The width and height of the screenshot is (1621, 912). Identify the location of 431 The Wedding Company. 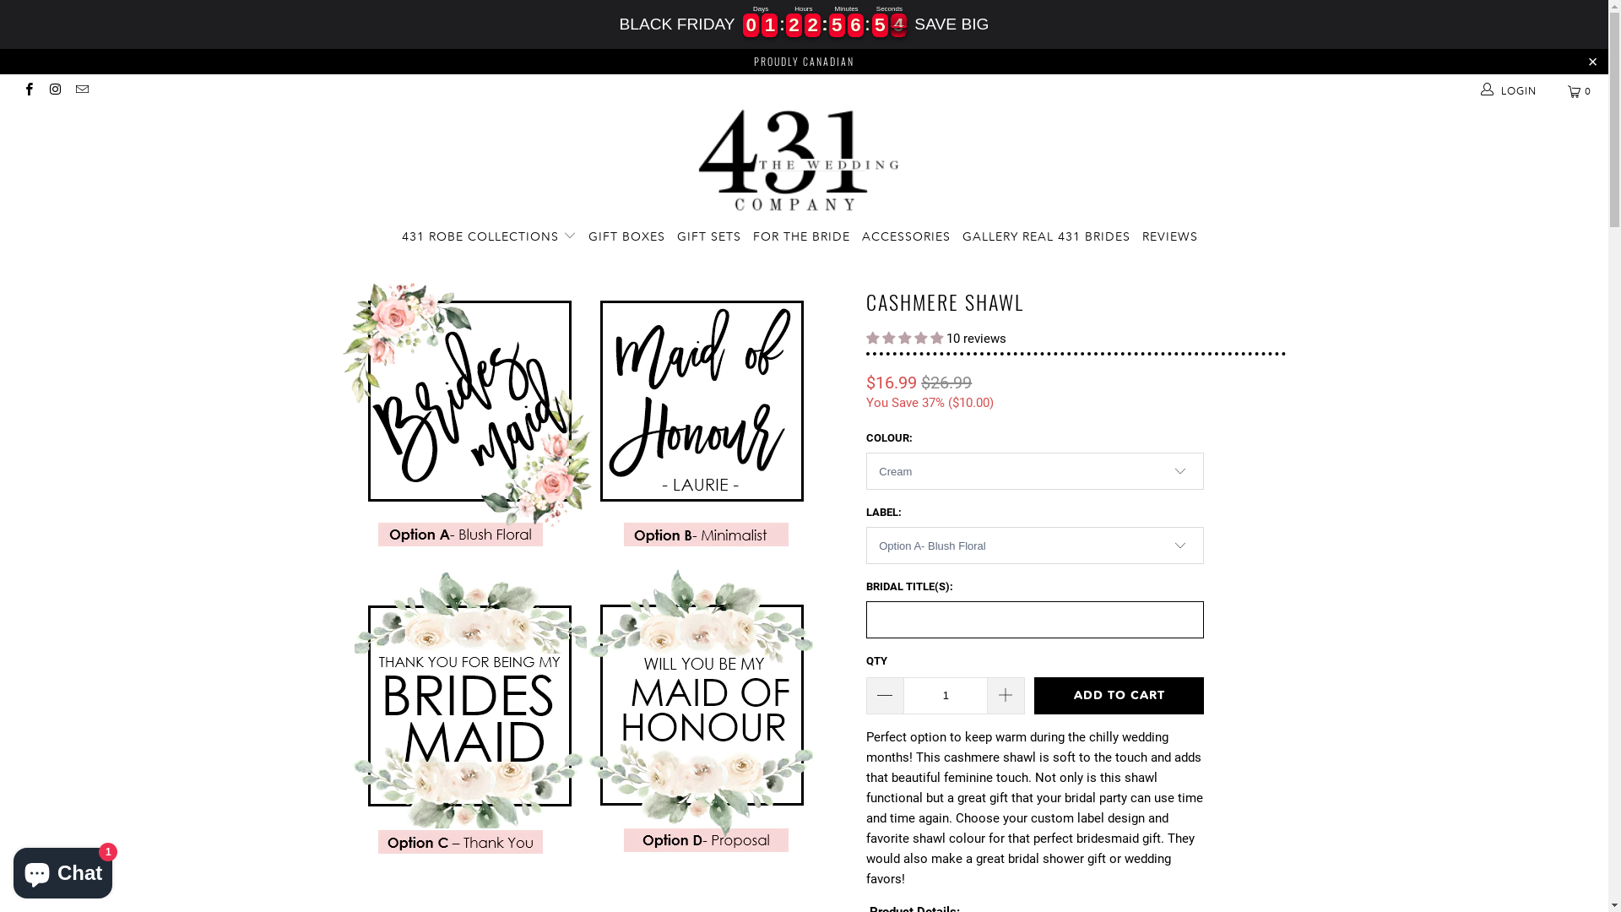
(804, 162).